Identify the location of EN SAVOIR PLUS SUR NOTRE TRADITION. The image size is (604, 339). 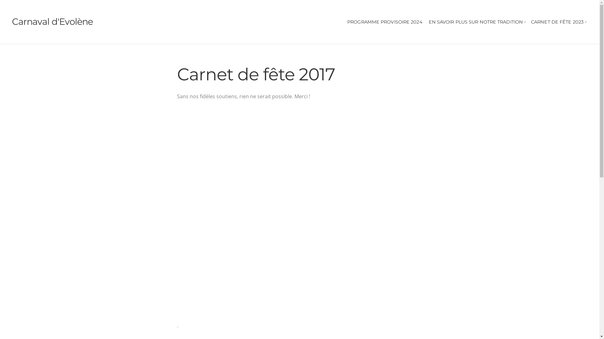
(477, 22).